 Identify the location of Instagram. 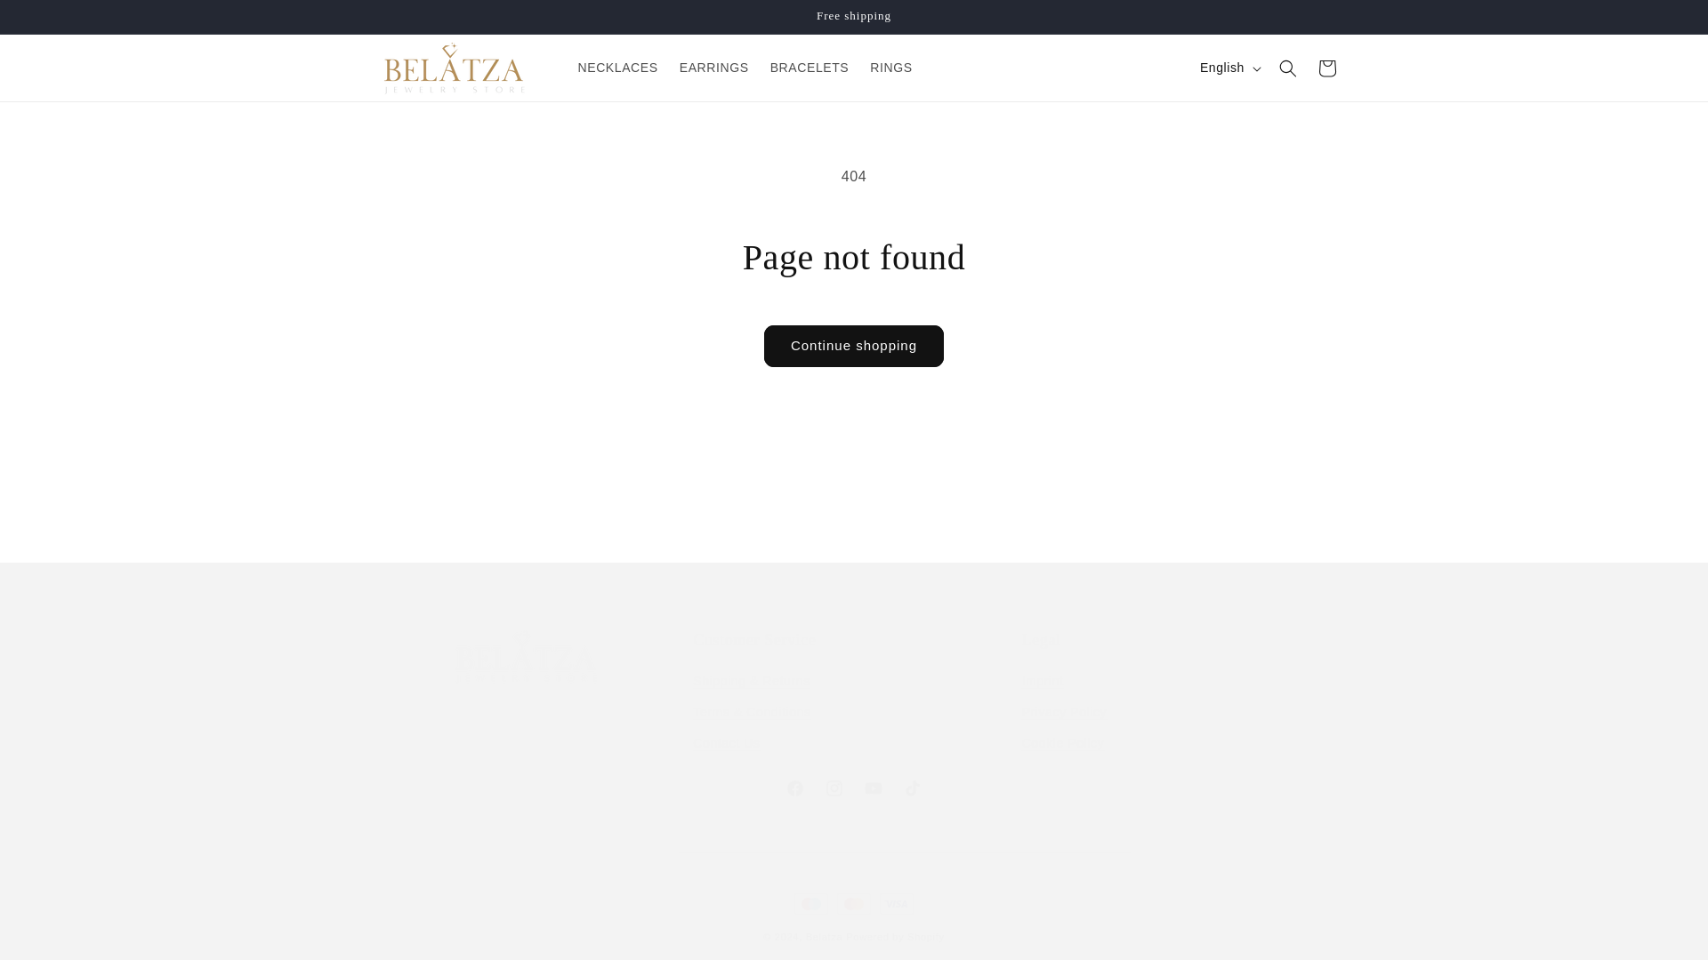
(1229, 68).